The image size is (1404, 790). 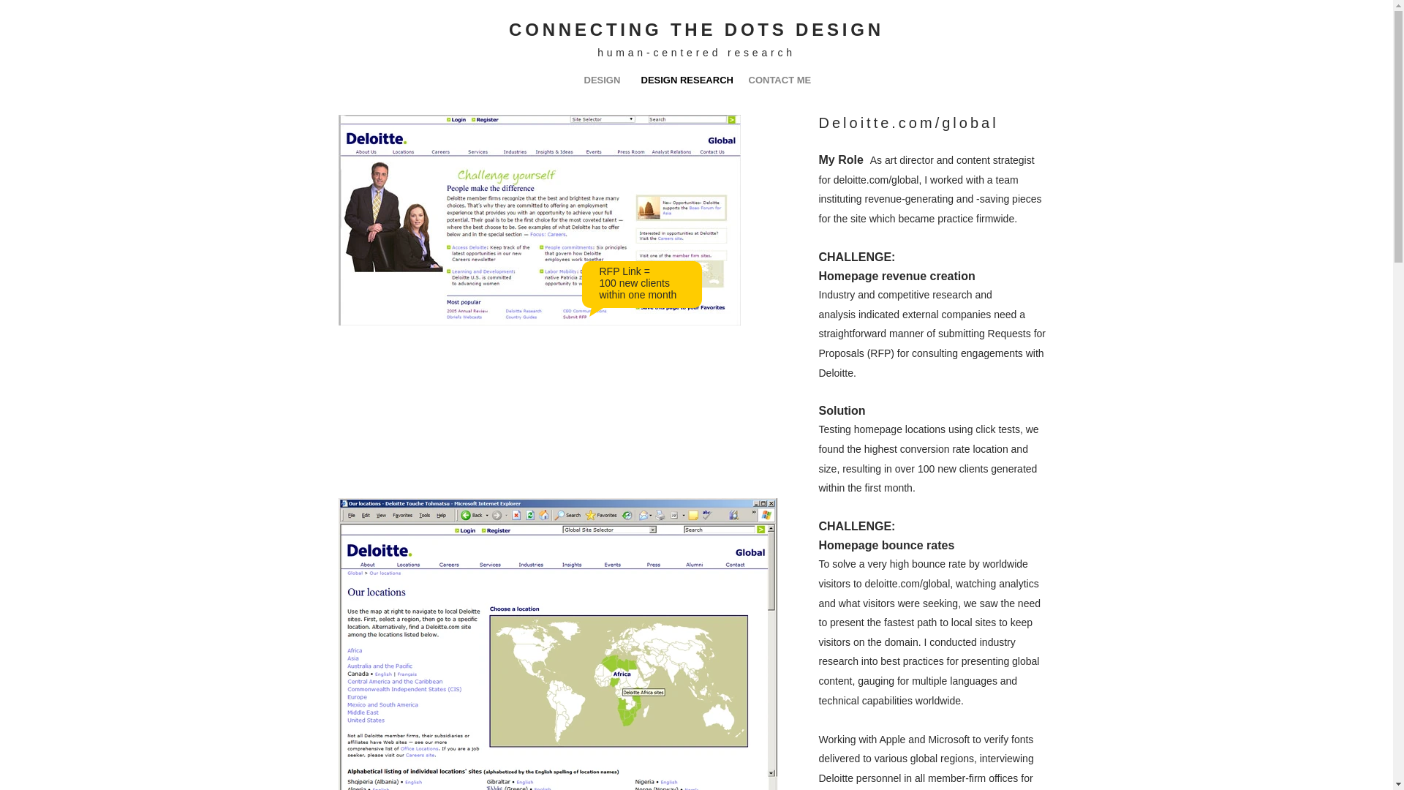 I want to click on DESIGN RESEARCH, so click(x=684, y=80).